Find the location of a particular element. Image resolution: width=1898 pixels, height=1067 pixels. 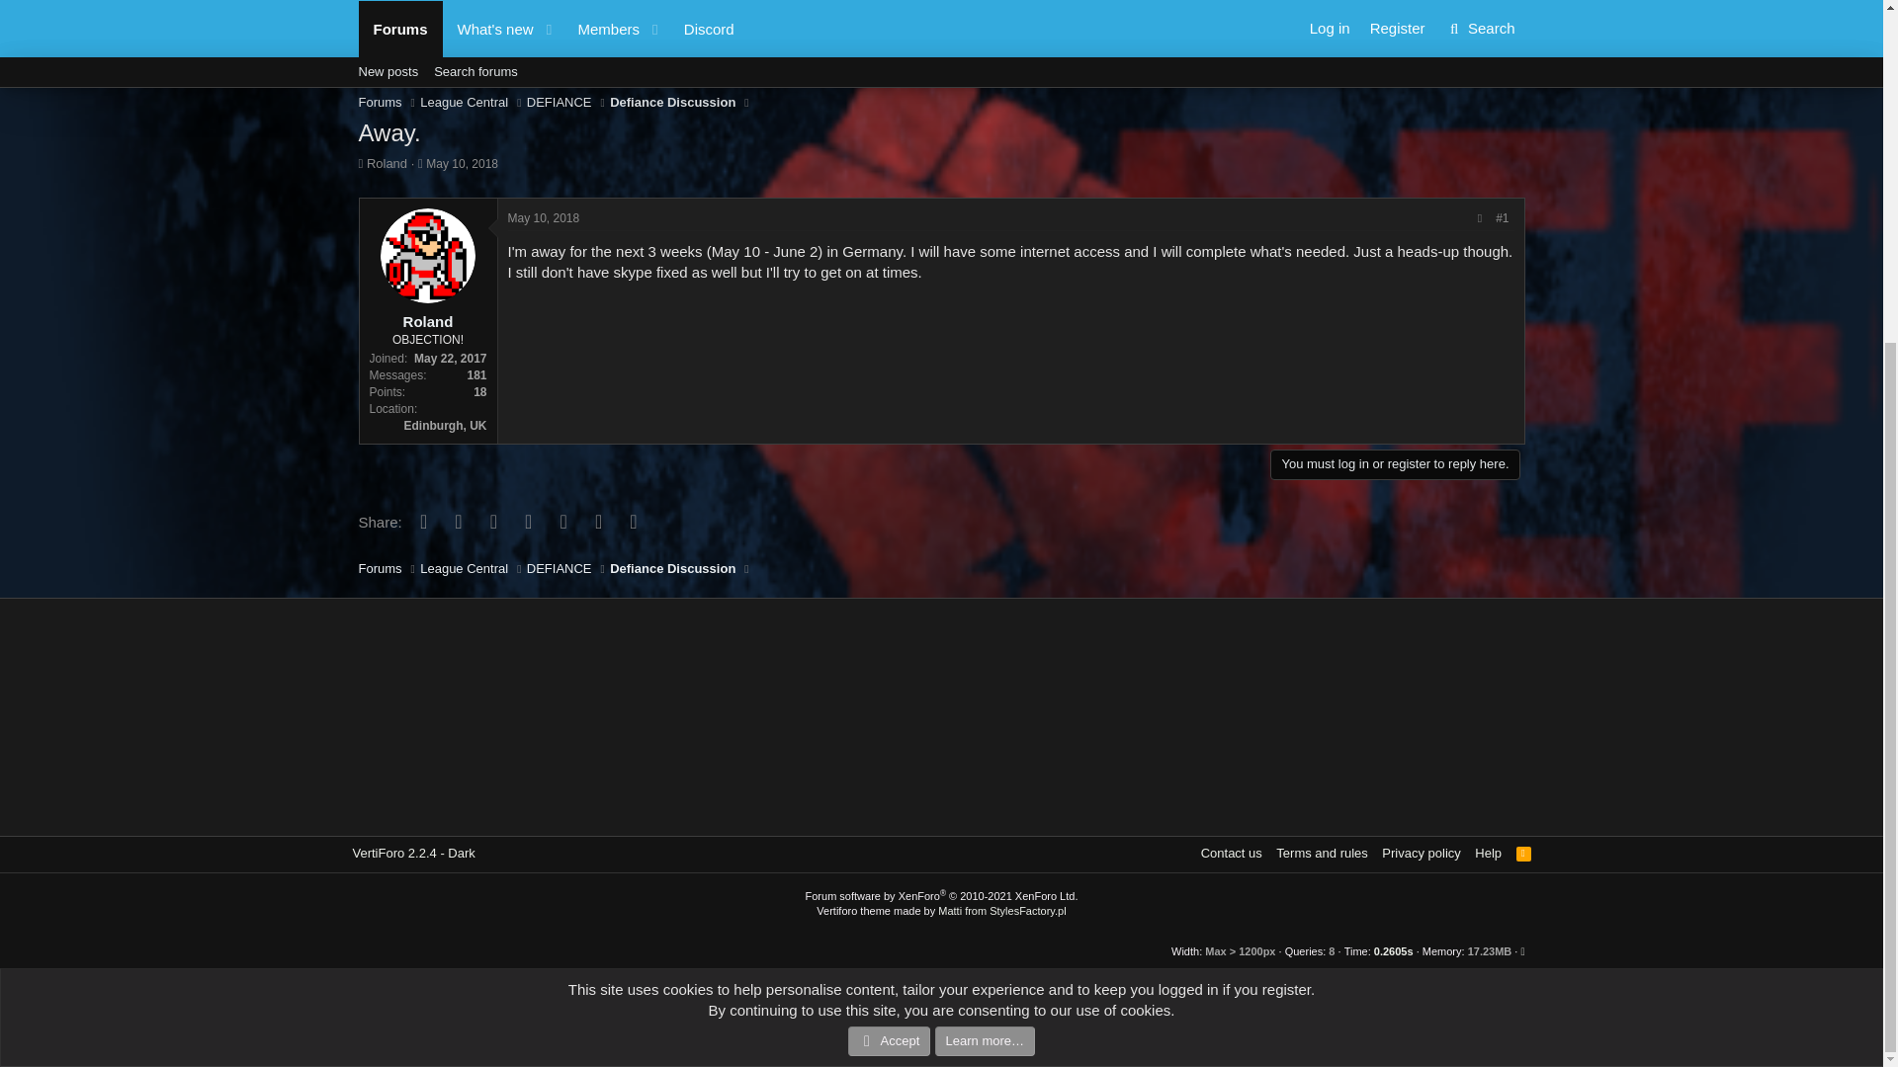

Forums is located at coordinates (380, 103).